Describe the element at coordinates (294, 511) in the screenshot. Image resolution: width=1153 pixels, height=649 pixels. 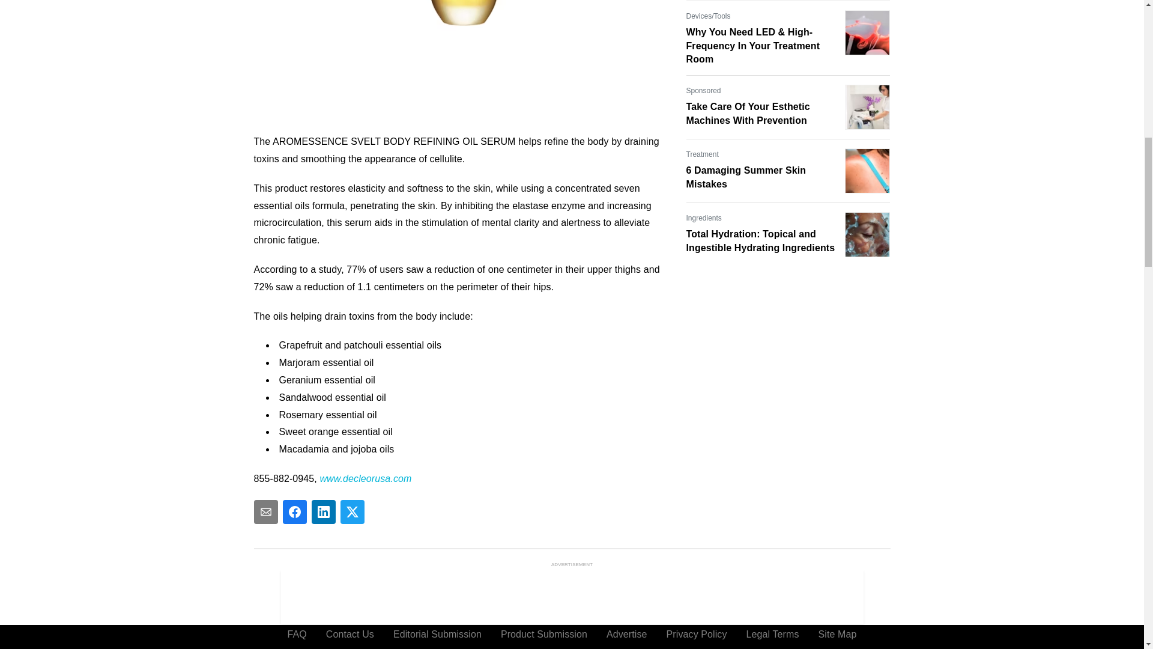
I see `Share To facebook` at that location.